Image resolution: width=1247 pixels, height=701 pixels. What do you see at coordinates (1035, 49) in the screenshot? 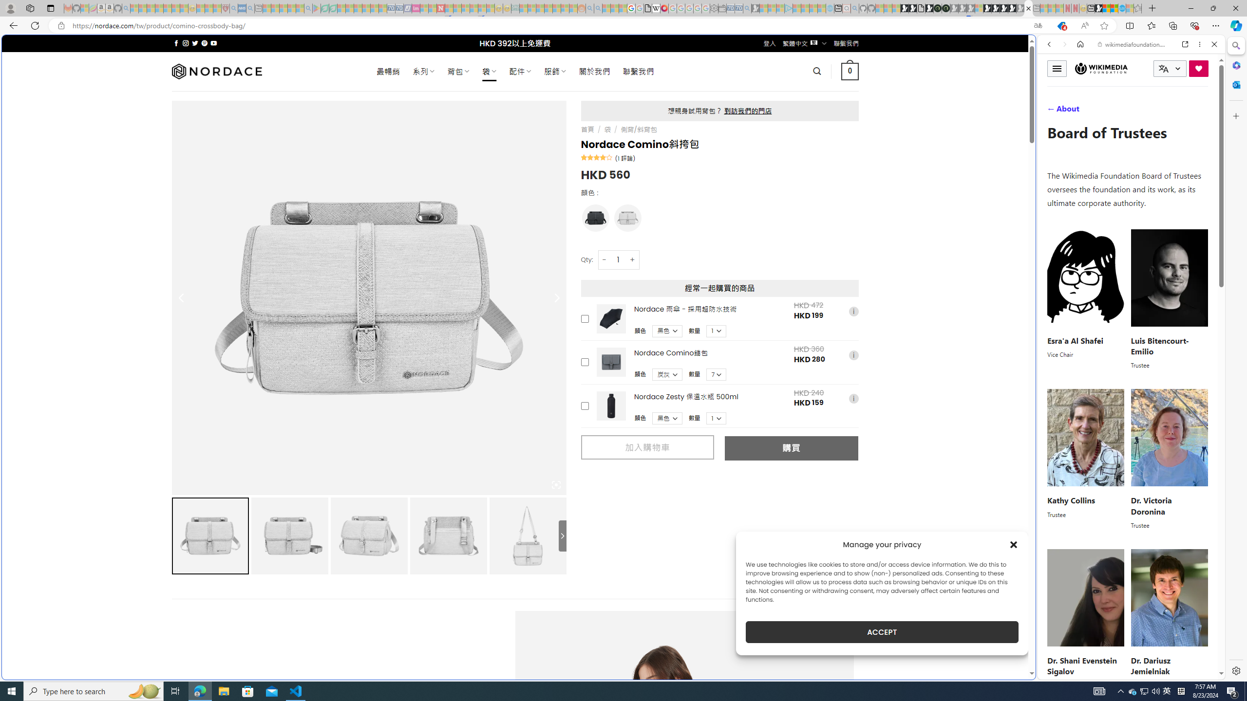
I see `Close split screen` at bounding box center [1035, 49].